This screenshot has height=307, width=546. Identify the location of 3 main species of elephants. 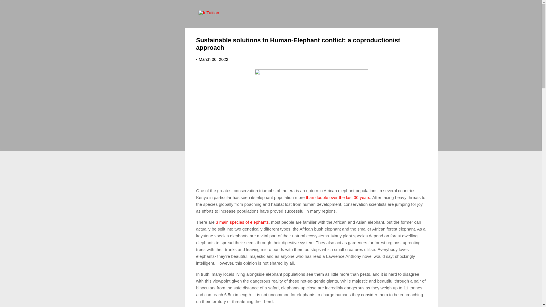
(242, 222).